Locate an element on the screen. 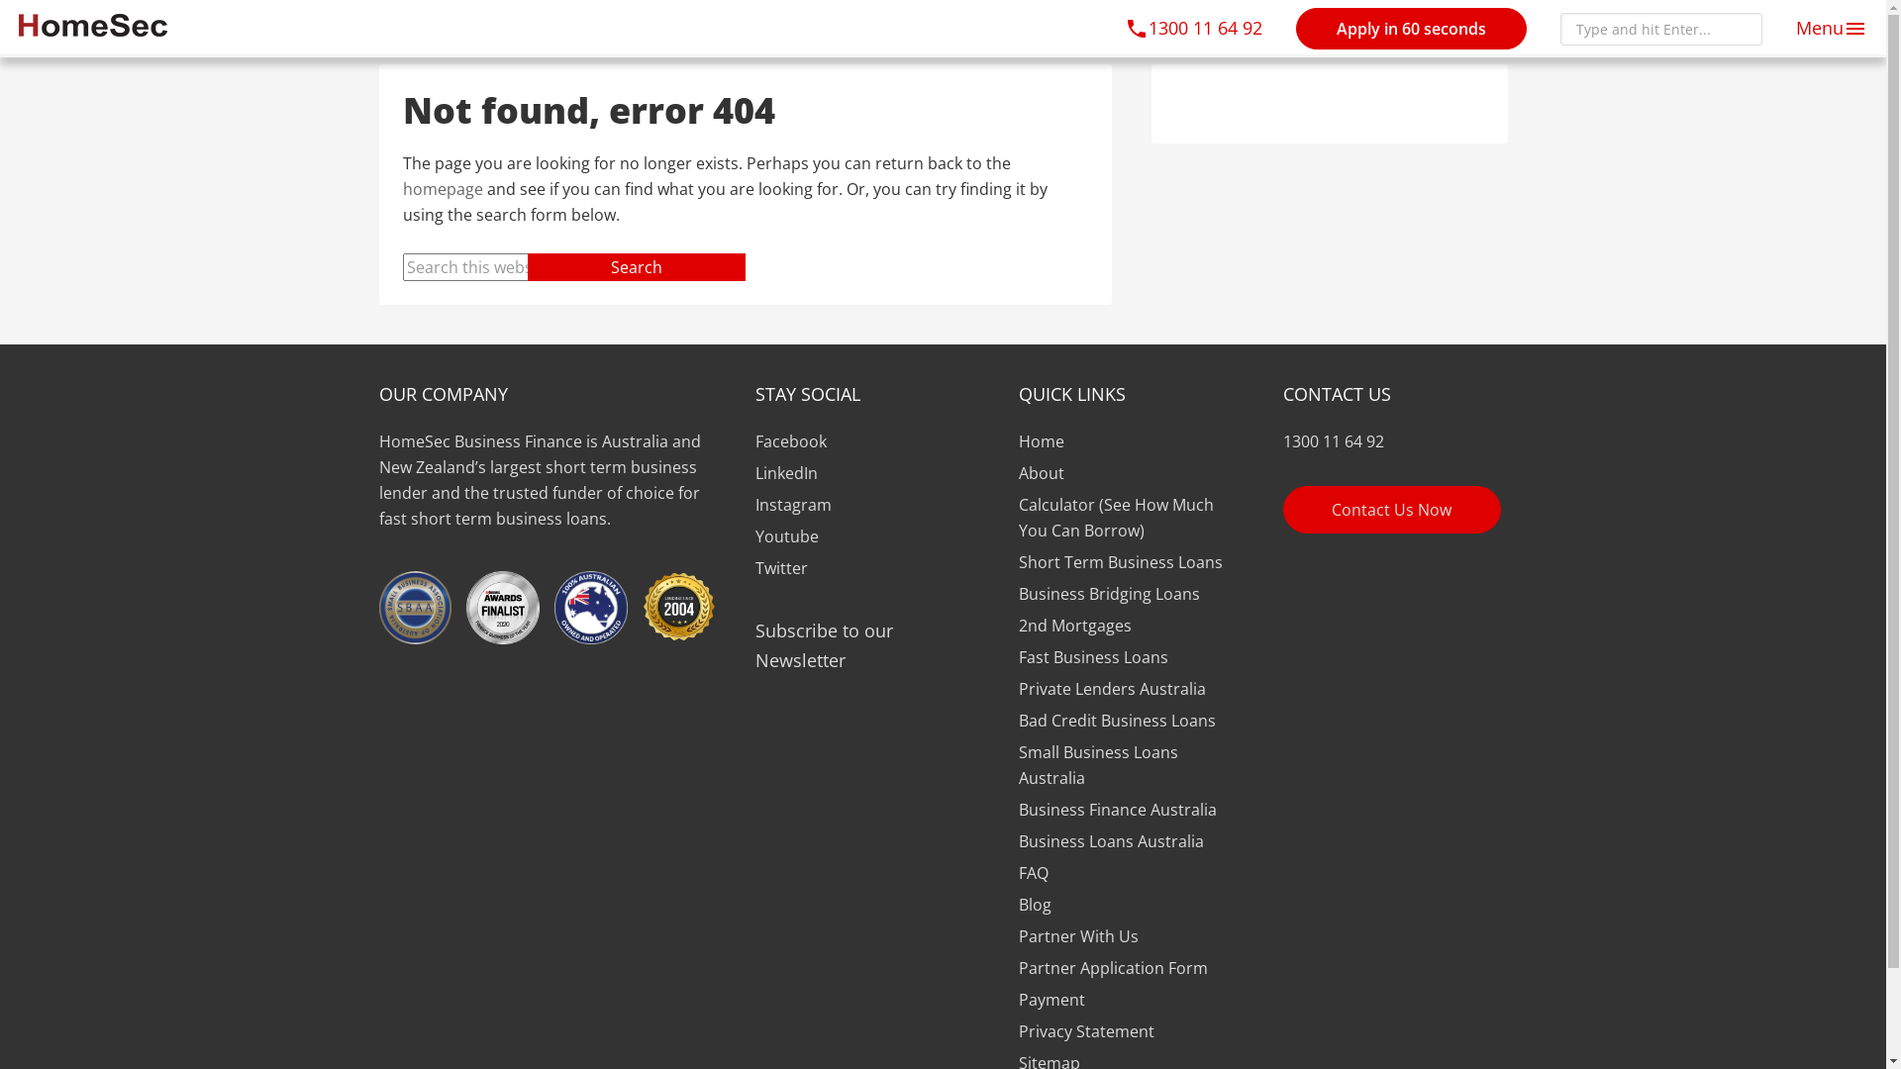 The width and height of the screenshot is (1901, 1069). Homesec Business Finance is located at coordinates (93, 26).